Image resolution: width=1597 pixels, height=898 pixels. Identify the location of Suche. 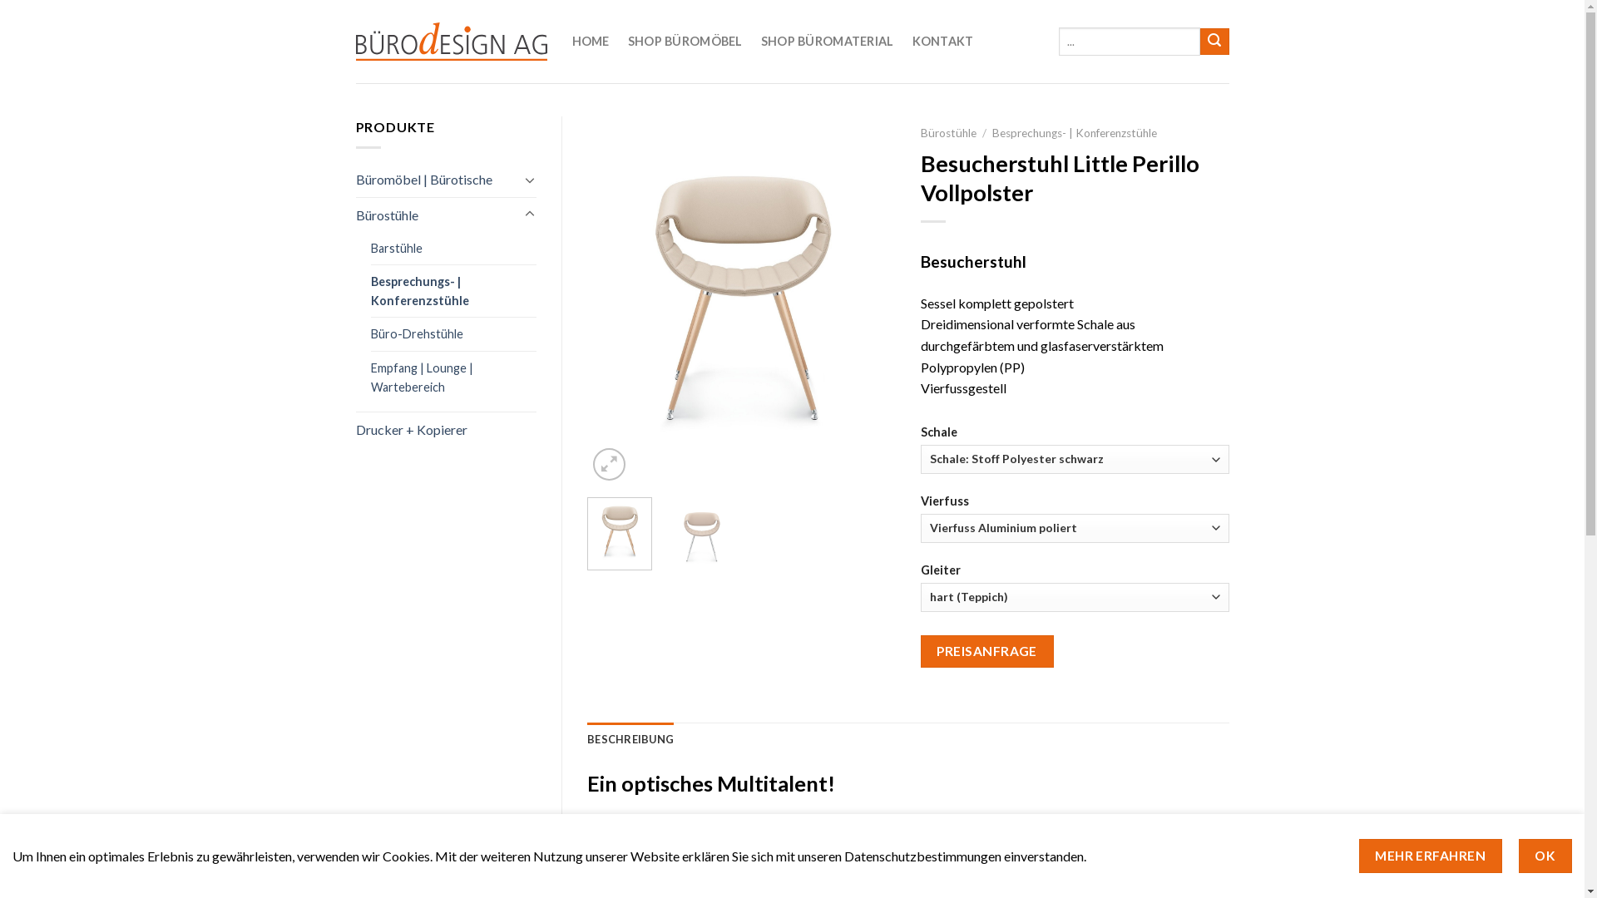
(1214, 42).